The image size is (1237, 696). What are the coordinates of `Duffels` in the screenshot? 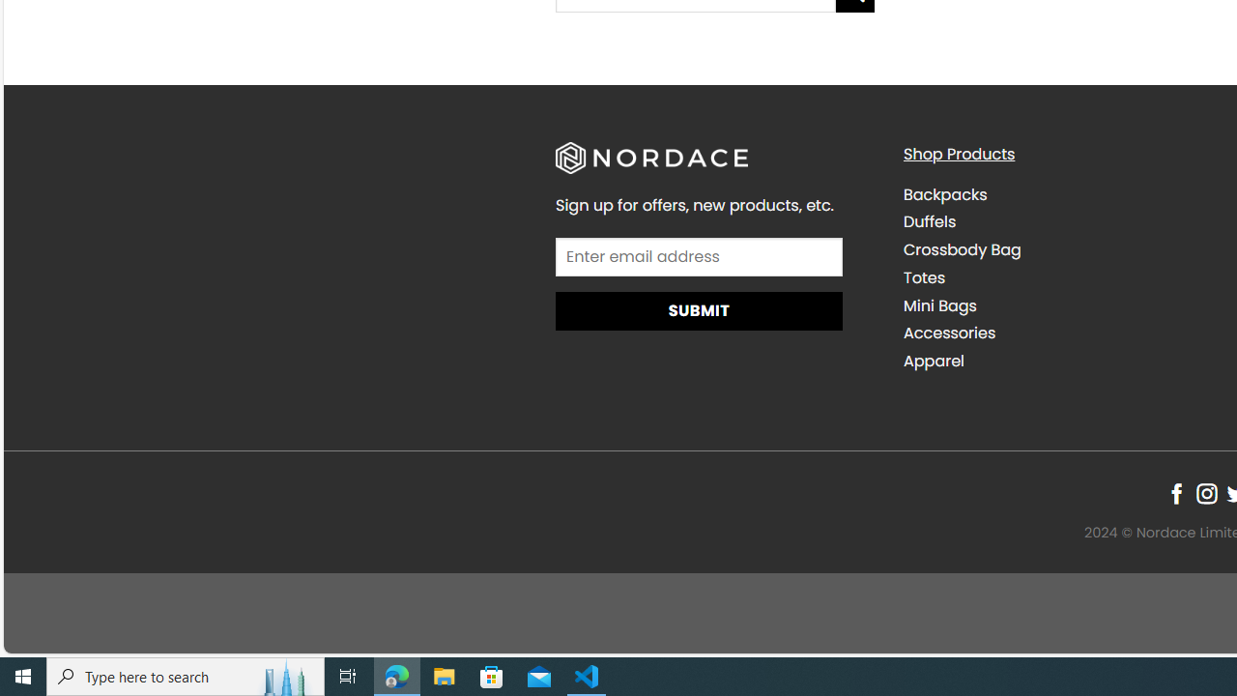 It's located at (930, 222).